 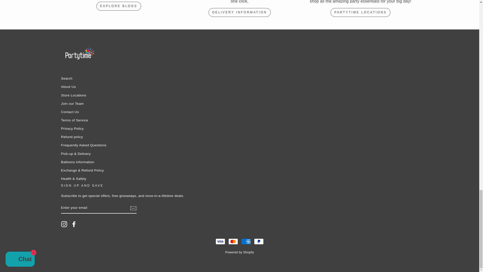 I want to click on Visa, so click(x=220, y=241).